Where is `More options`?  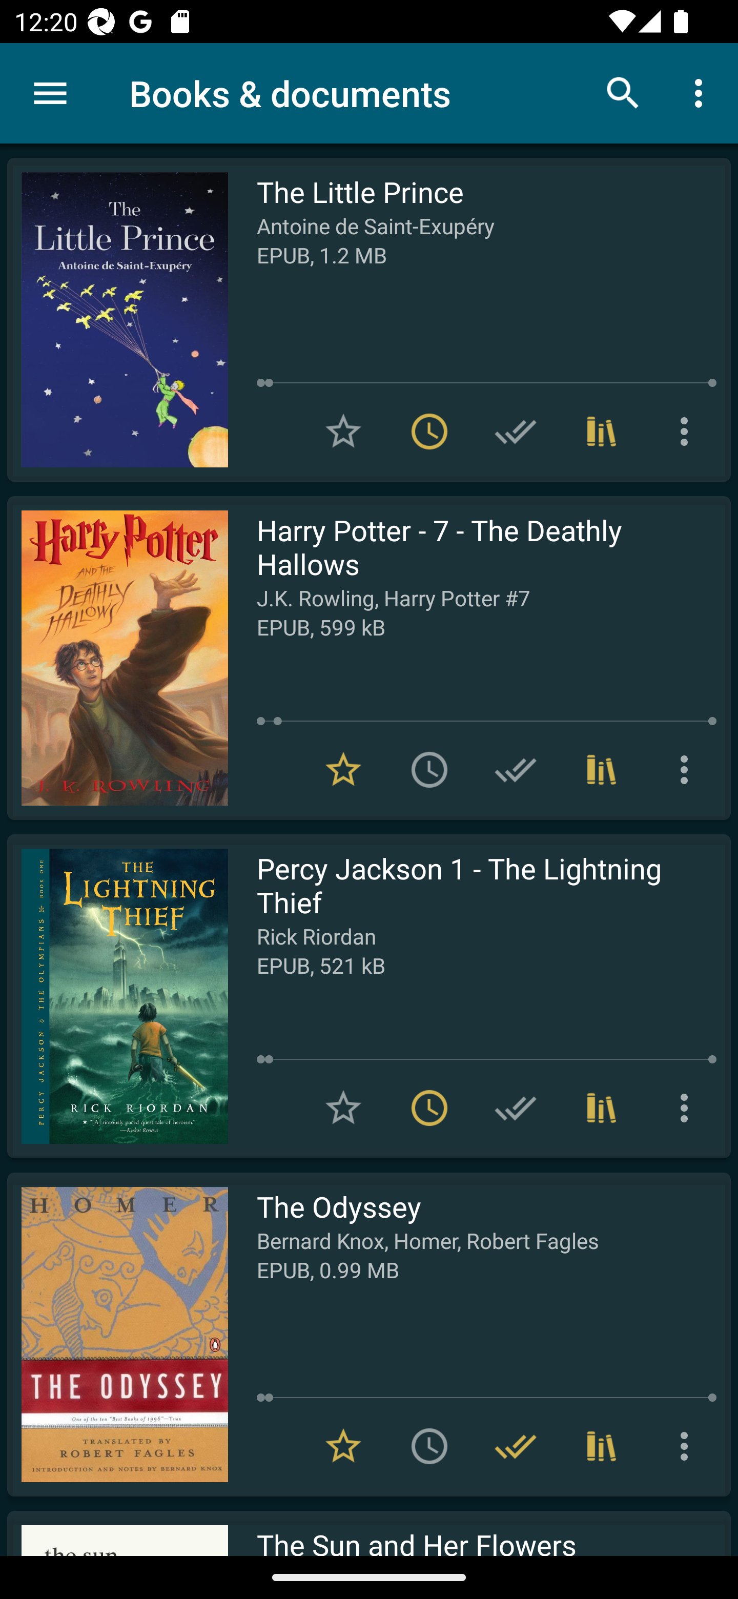
More options is located at coordinates (688, 1108).